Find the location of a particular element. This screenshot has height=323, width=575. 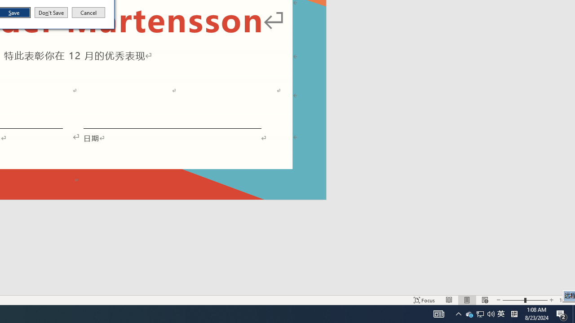

Zoom is located at coordinates (525, 300).